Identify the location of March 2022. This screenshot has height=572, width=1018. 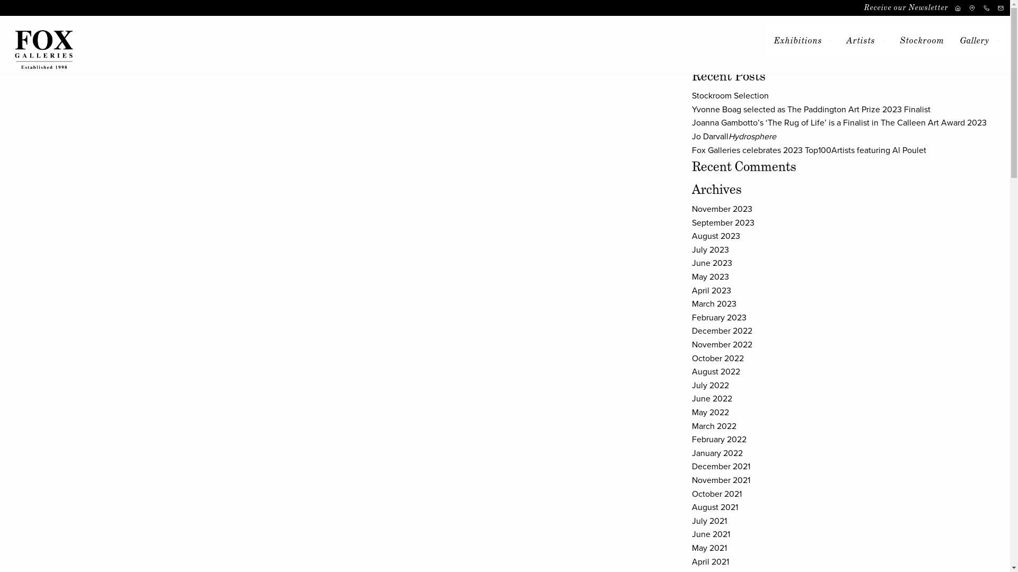
(714, 426).